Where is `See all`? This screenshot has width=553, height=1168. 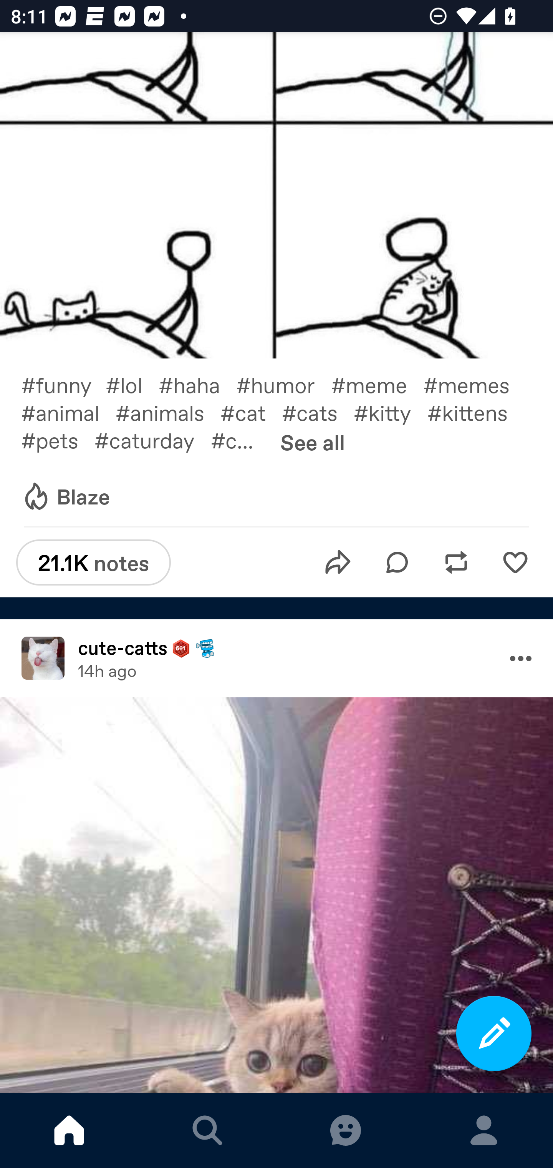
See all is located at coordinates (313, 442).